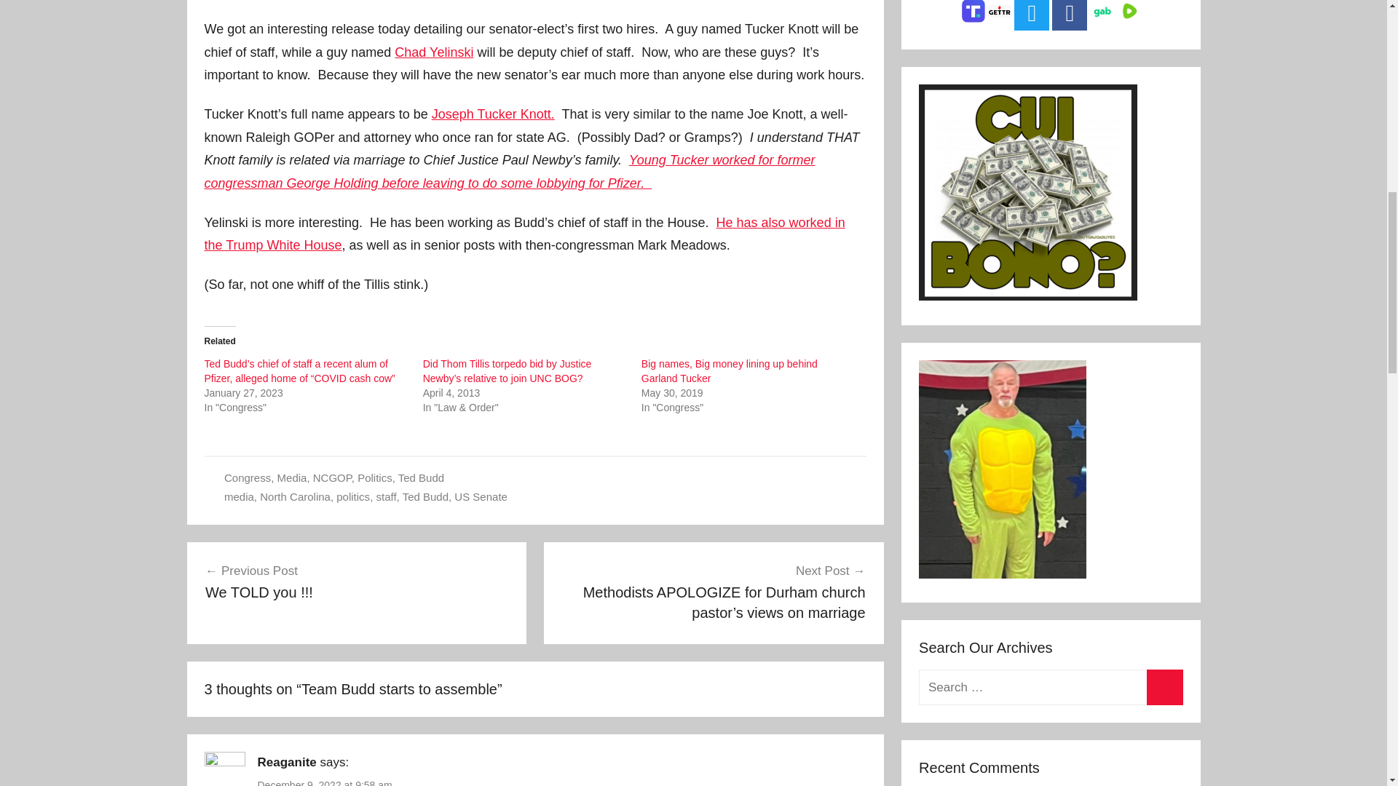 This screenshot has width=1398, height=786. What do you see at coordinates (524, 234) in the screenshot?
I see `He has also worked in the Trump White House` at bounding box center [524, 234].